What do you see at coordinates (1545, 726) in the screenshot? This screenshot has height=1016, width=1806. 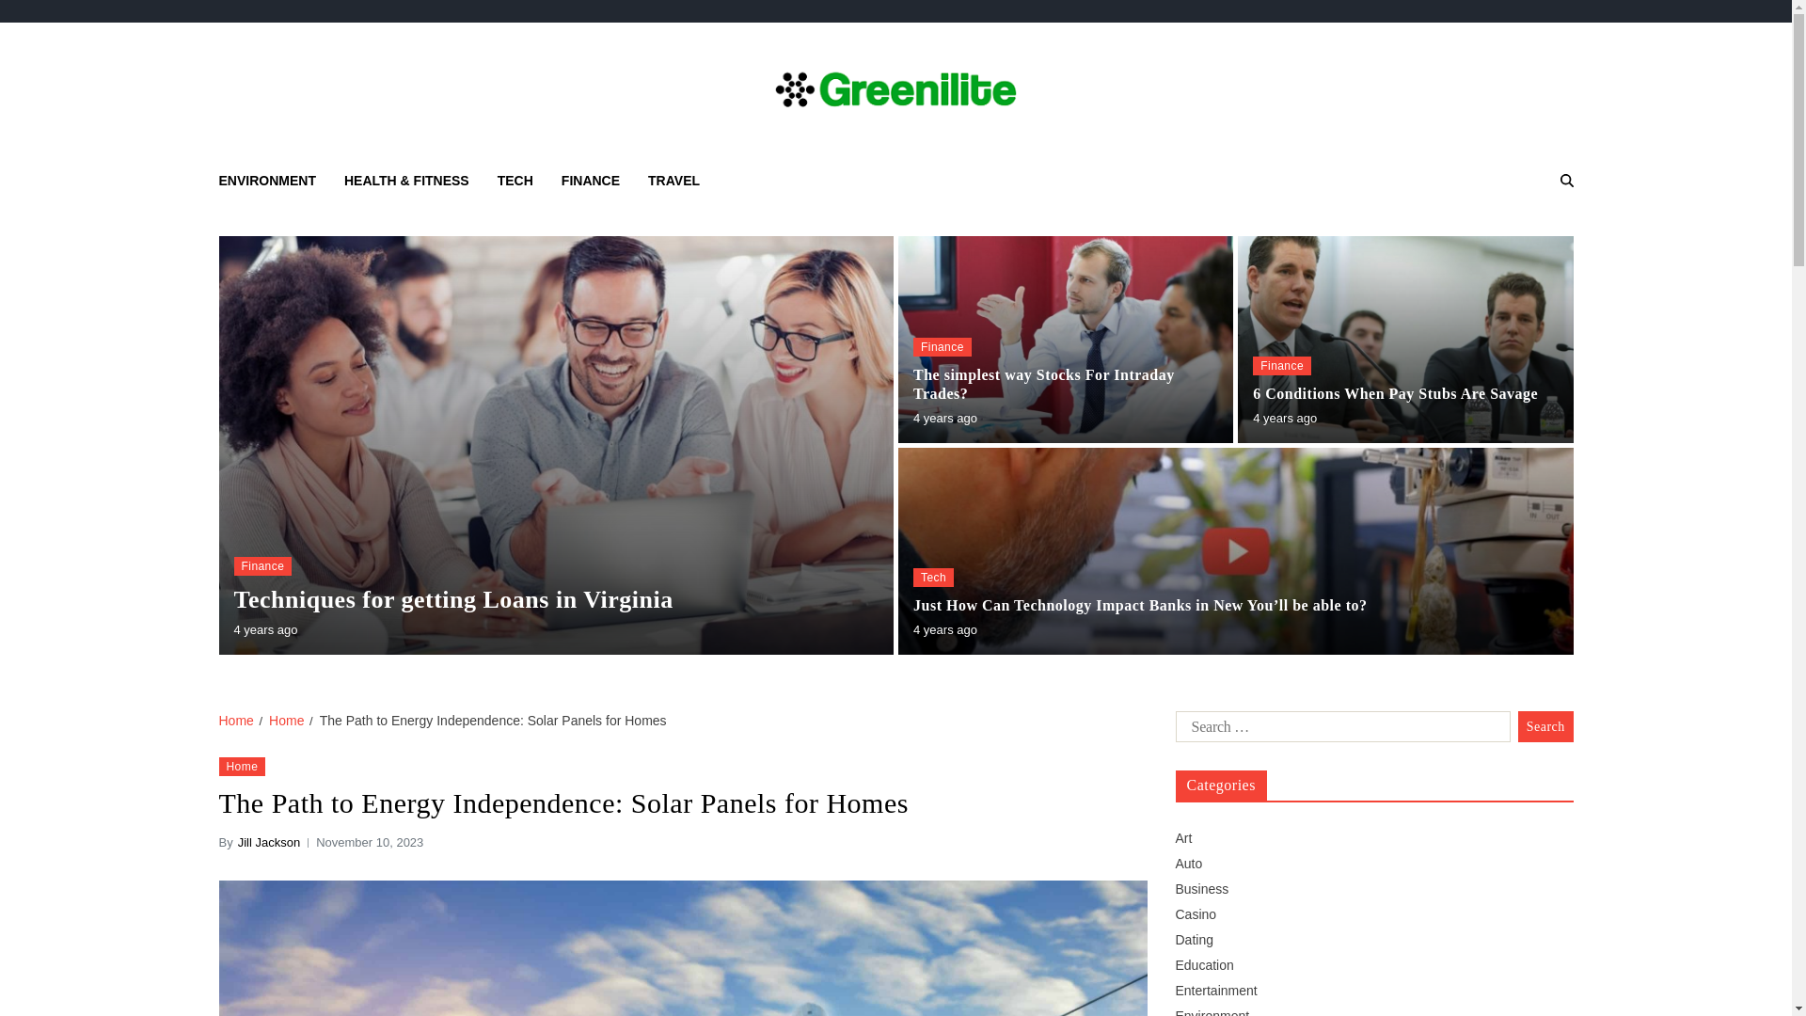 I see `Search` at bounding box center [1545, 726].